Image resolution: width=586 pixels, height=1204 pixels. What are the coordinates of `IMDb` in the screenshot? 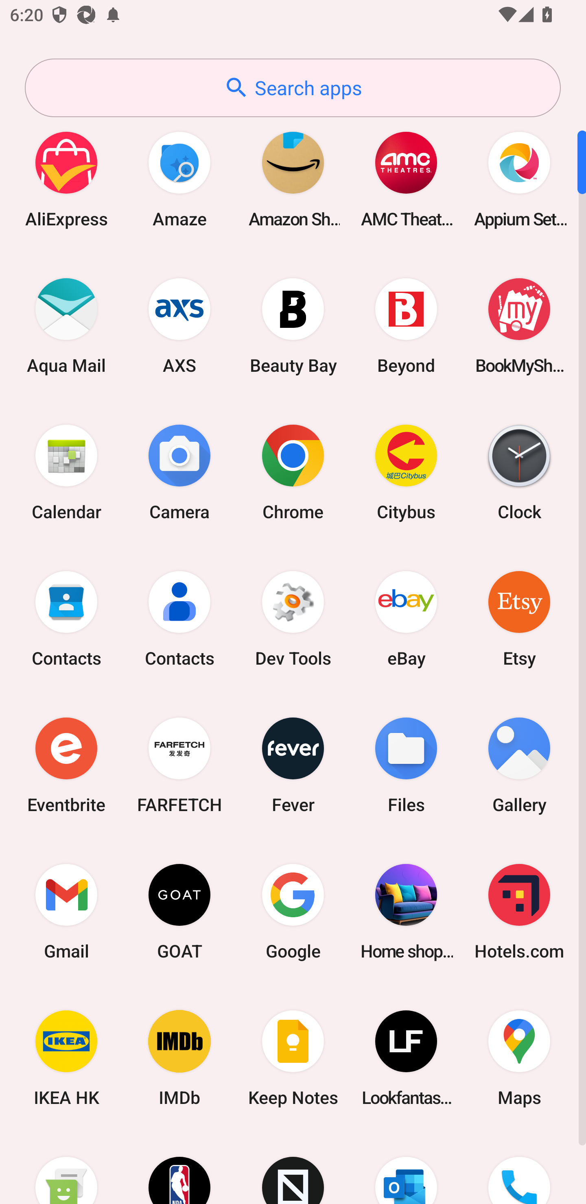 It's located at (179, 1058).